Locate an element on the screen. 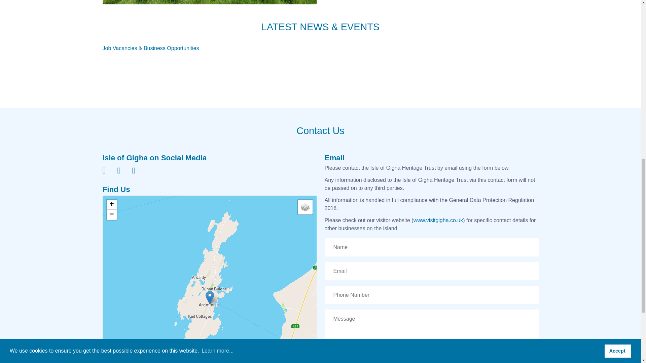 This screenshot has height=363, width=646. Zoom out is located at coordinates (111, 215).